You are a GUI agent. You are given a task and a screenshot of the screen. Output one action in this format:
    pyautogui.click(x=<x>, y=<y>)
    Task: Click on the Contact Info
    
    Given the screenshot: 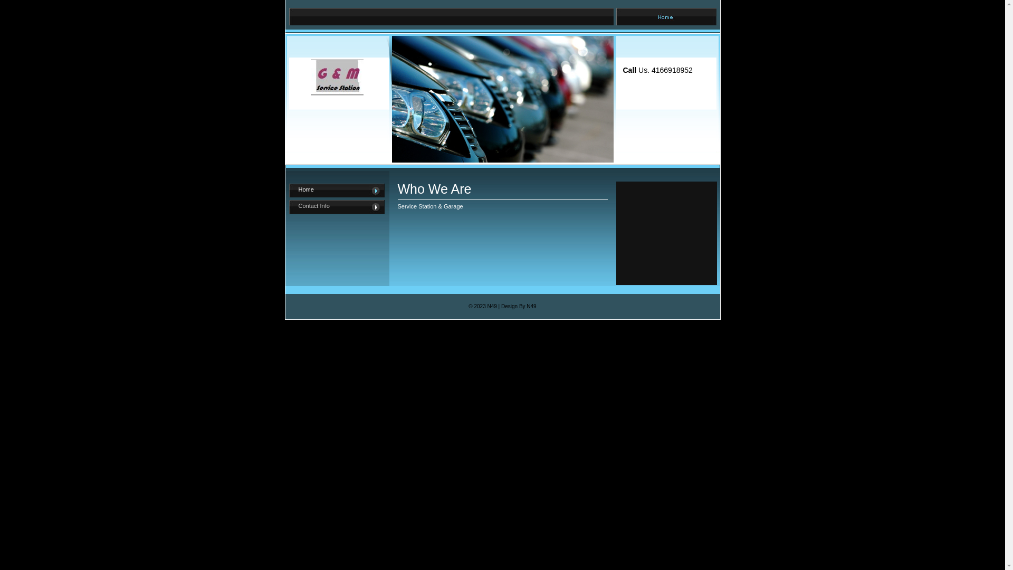 What is the action you would take?
    pyautogui.click(x=337, y=207)
    